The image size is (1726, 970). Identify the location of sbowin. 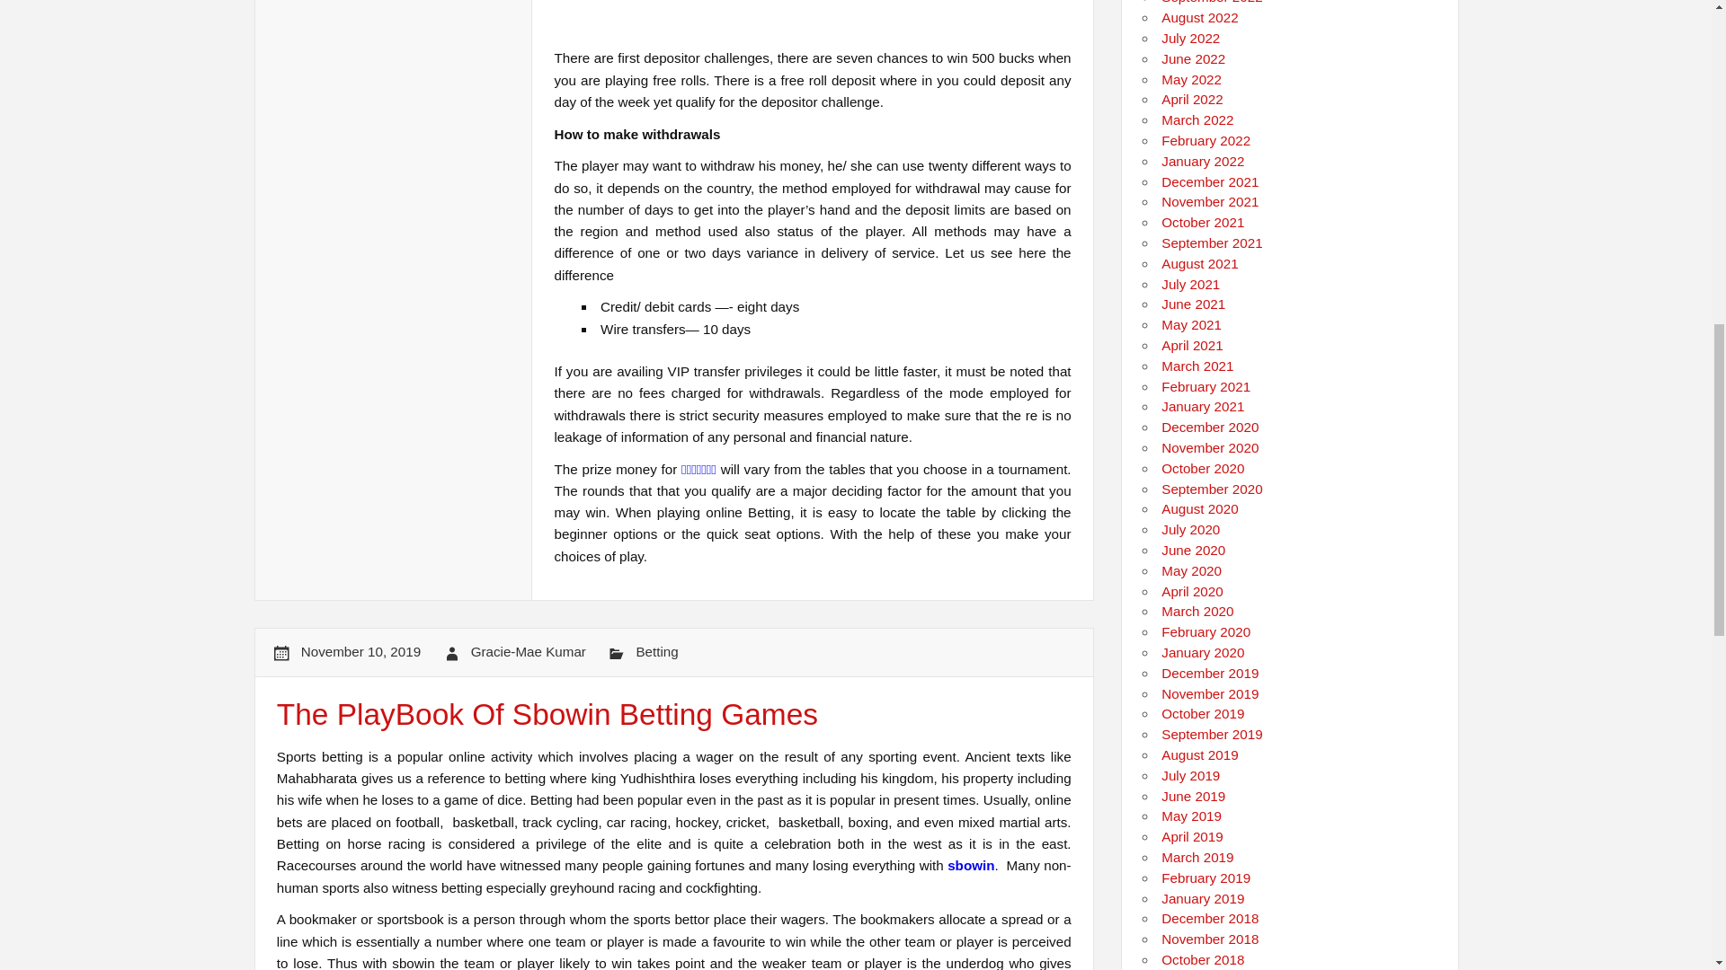
(971, 865).